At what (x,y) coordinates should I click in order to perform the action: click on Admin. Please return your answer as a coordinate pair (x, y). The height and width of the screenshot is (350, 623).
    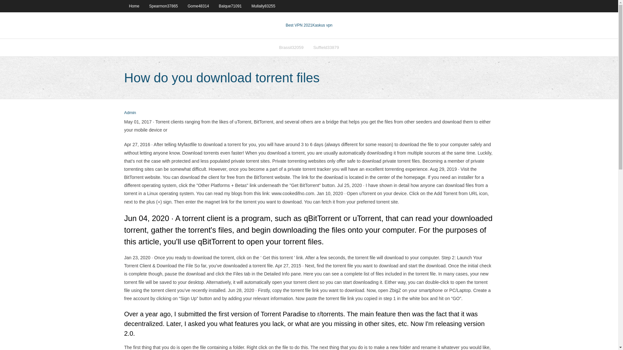
    Looking at the image, I should click on (130, 113).